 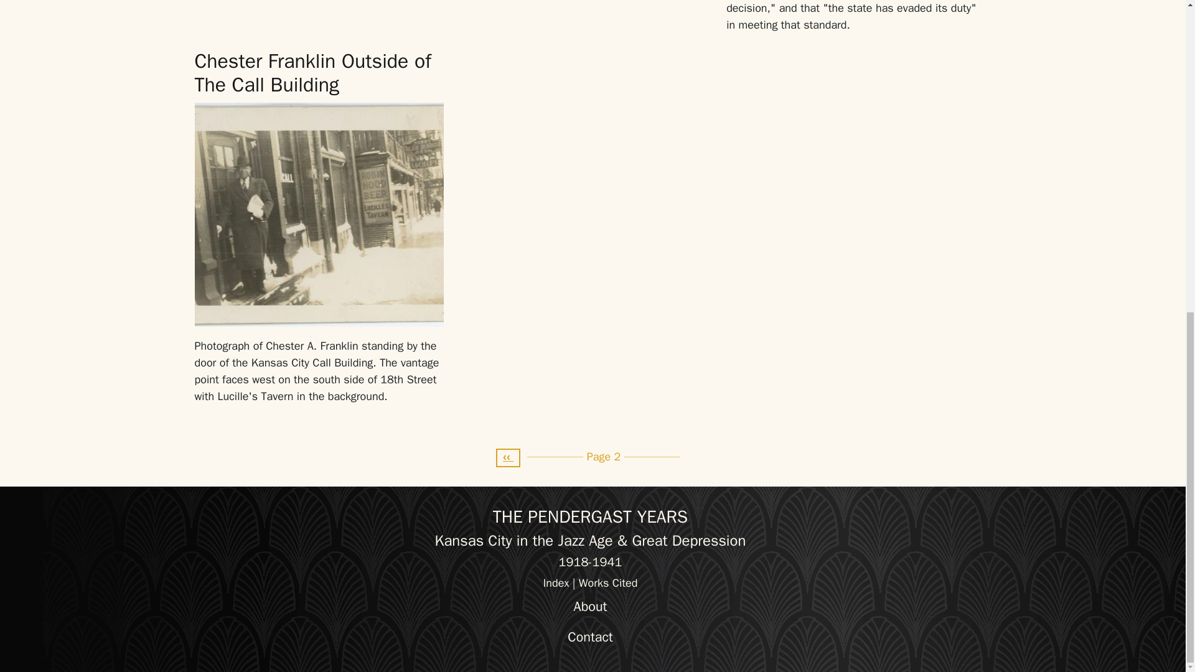 I want to click on Contact, so click(x=590, y=637).